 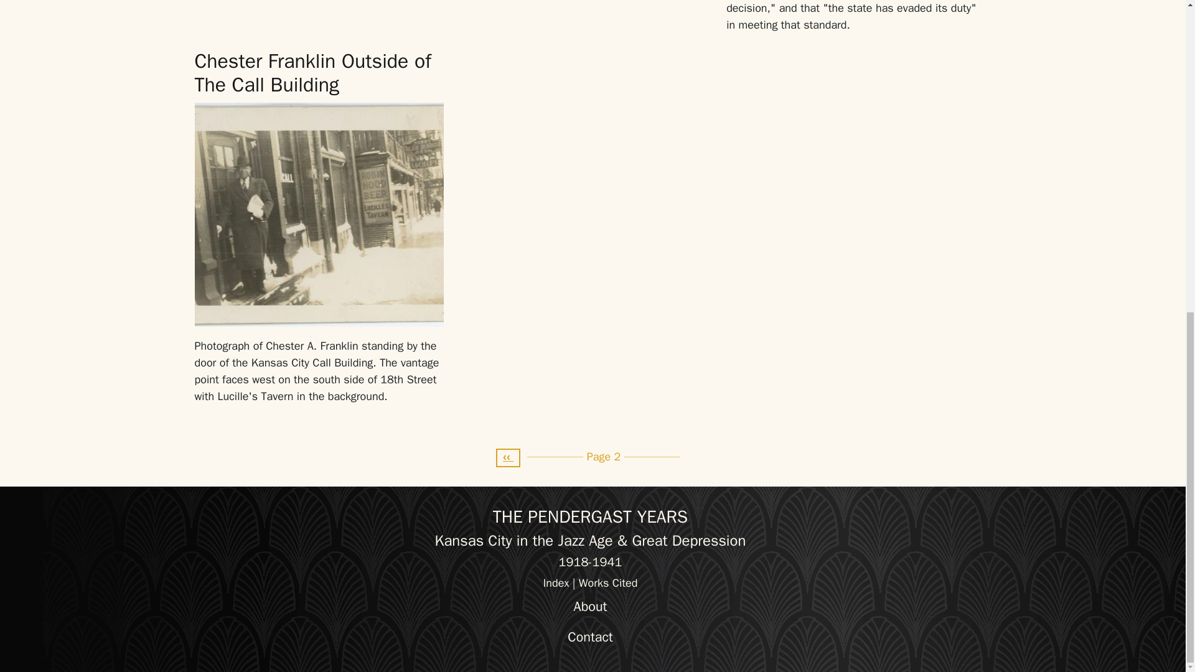 I want to click on Contact, so click(x=590, y=637).